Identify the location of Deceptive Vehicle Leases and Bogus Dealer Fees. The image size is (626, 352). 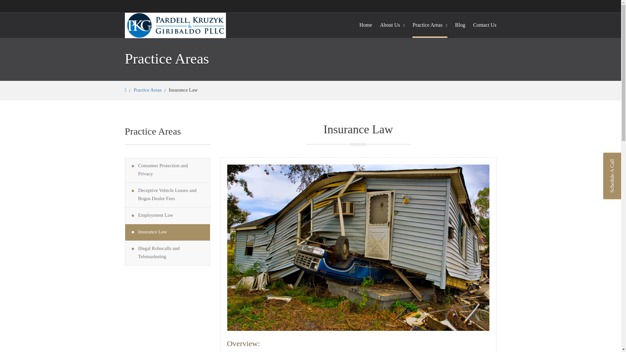
(168, 195).